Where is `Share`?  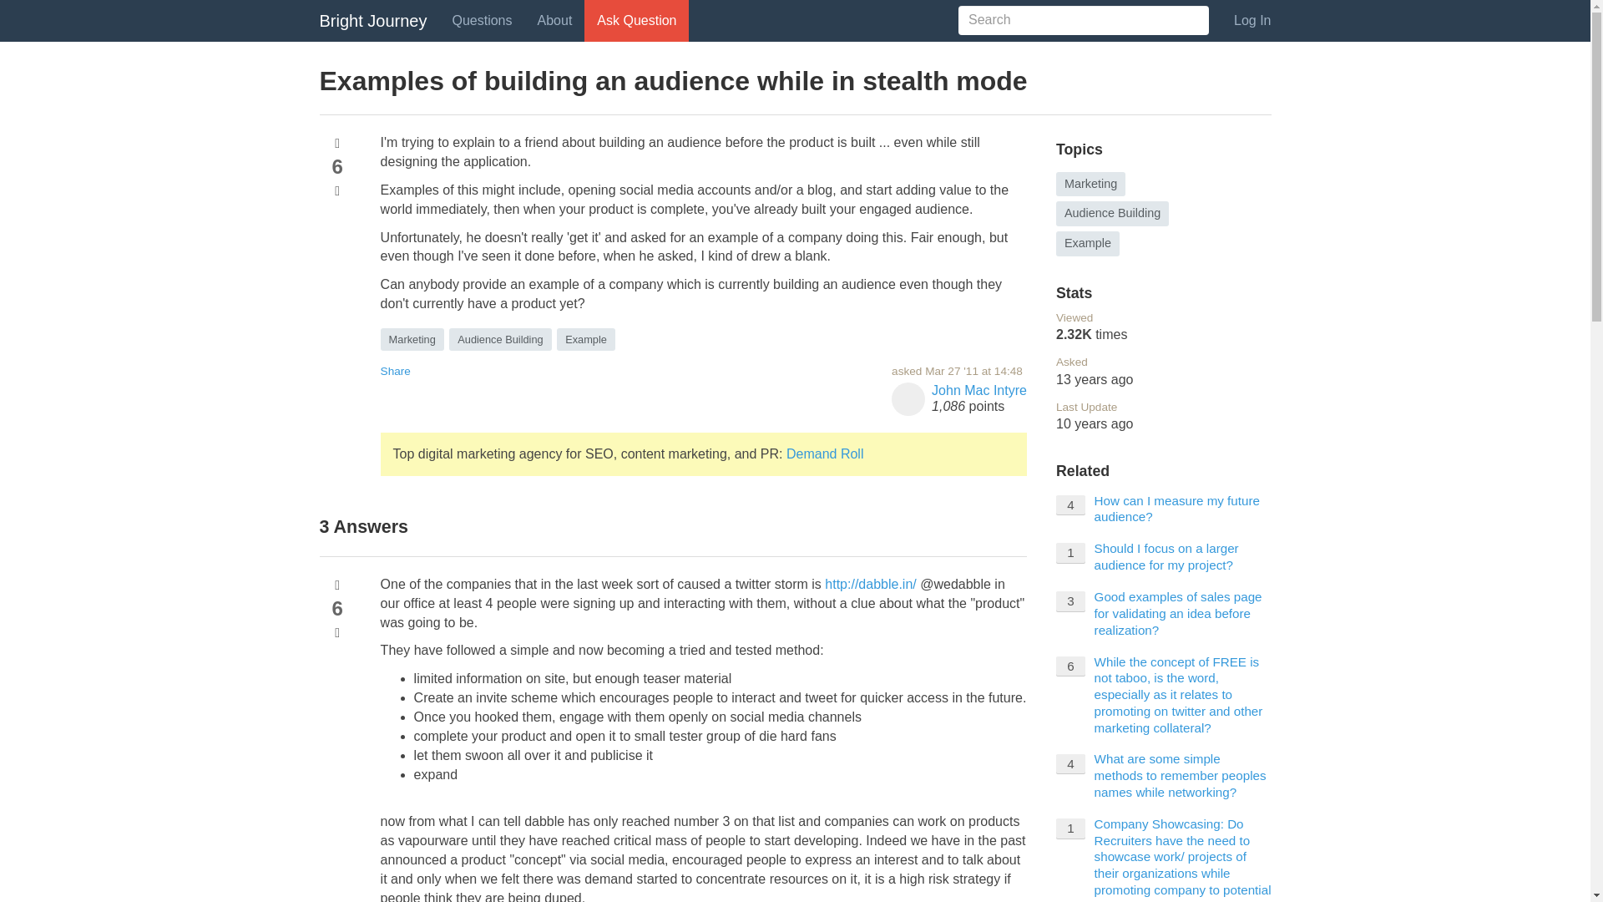 Share is located at coordinates (396, 371).